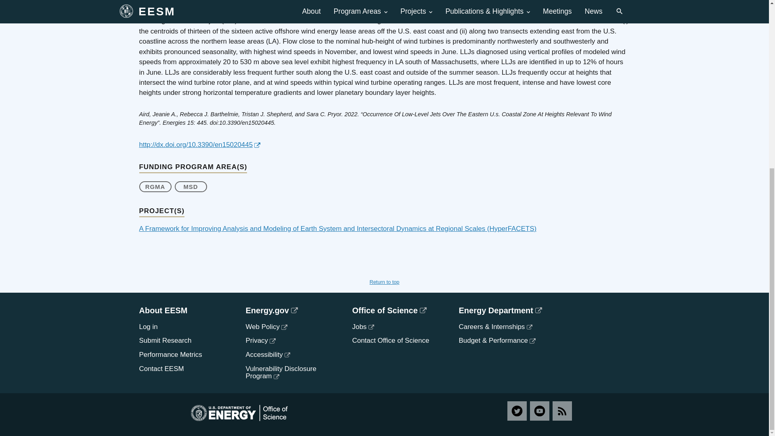 Image resolution: width=775 pixels, height=436 pixels. Describe the element at coordinates (266, 327) in the screenshot. I see `Web Policy` at that location.